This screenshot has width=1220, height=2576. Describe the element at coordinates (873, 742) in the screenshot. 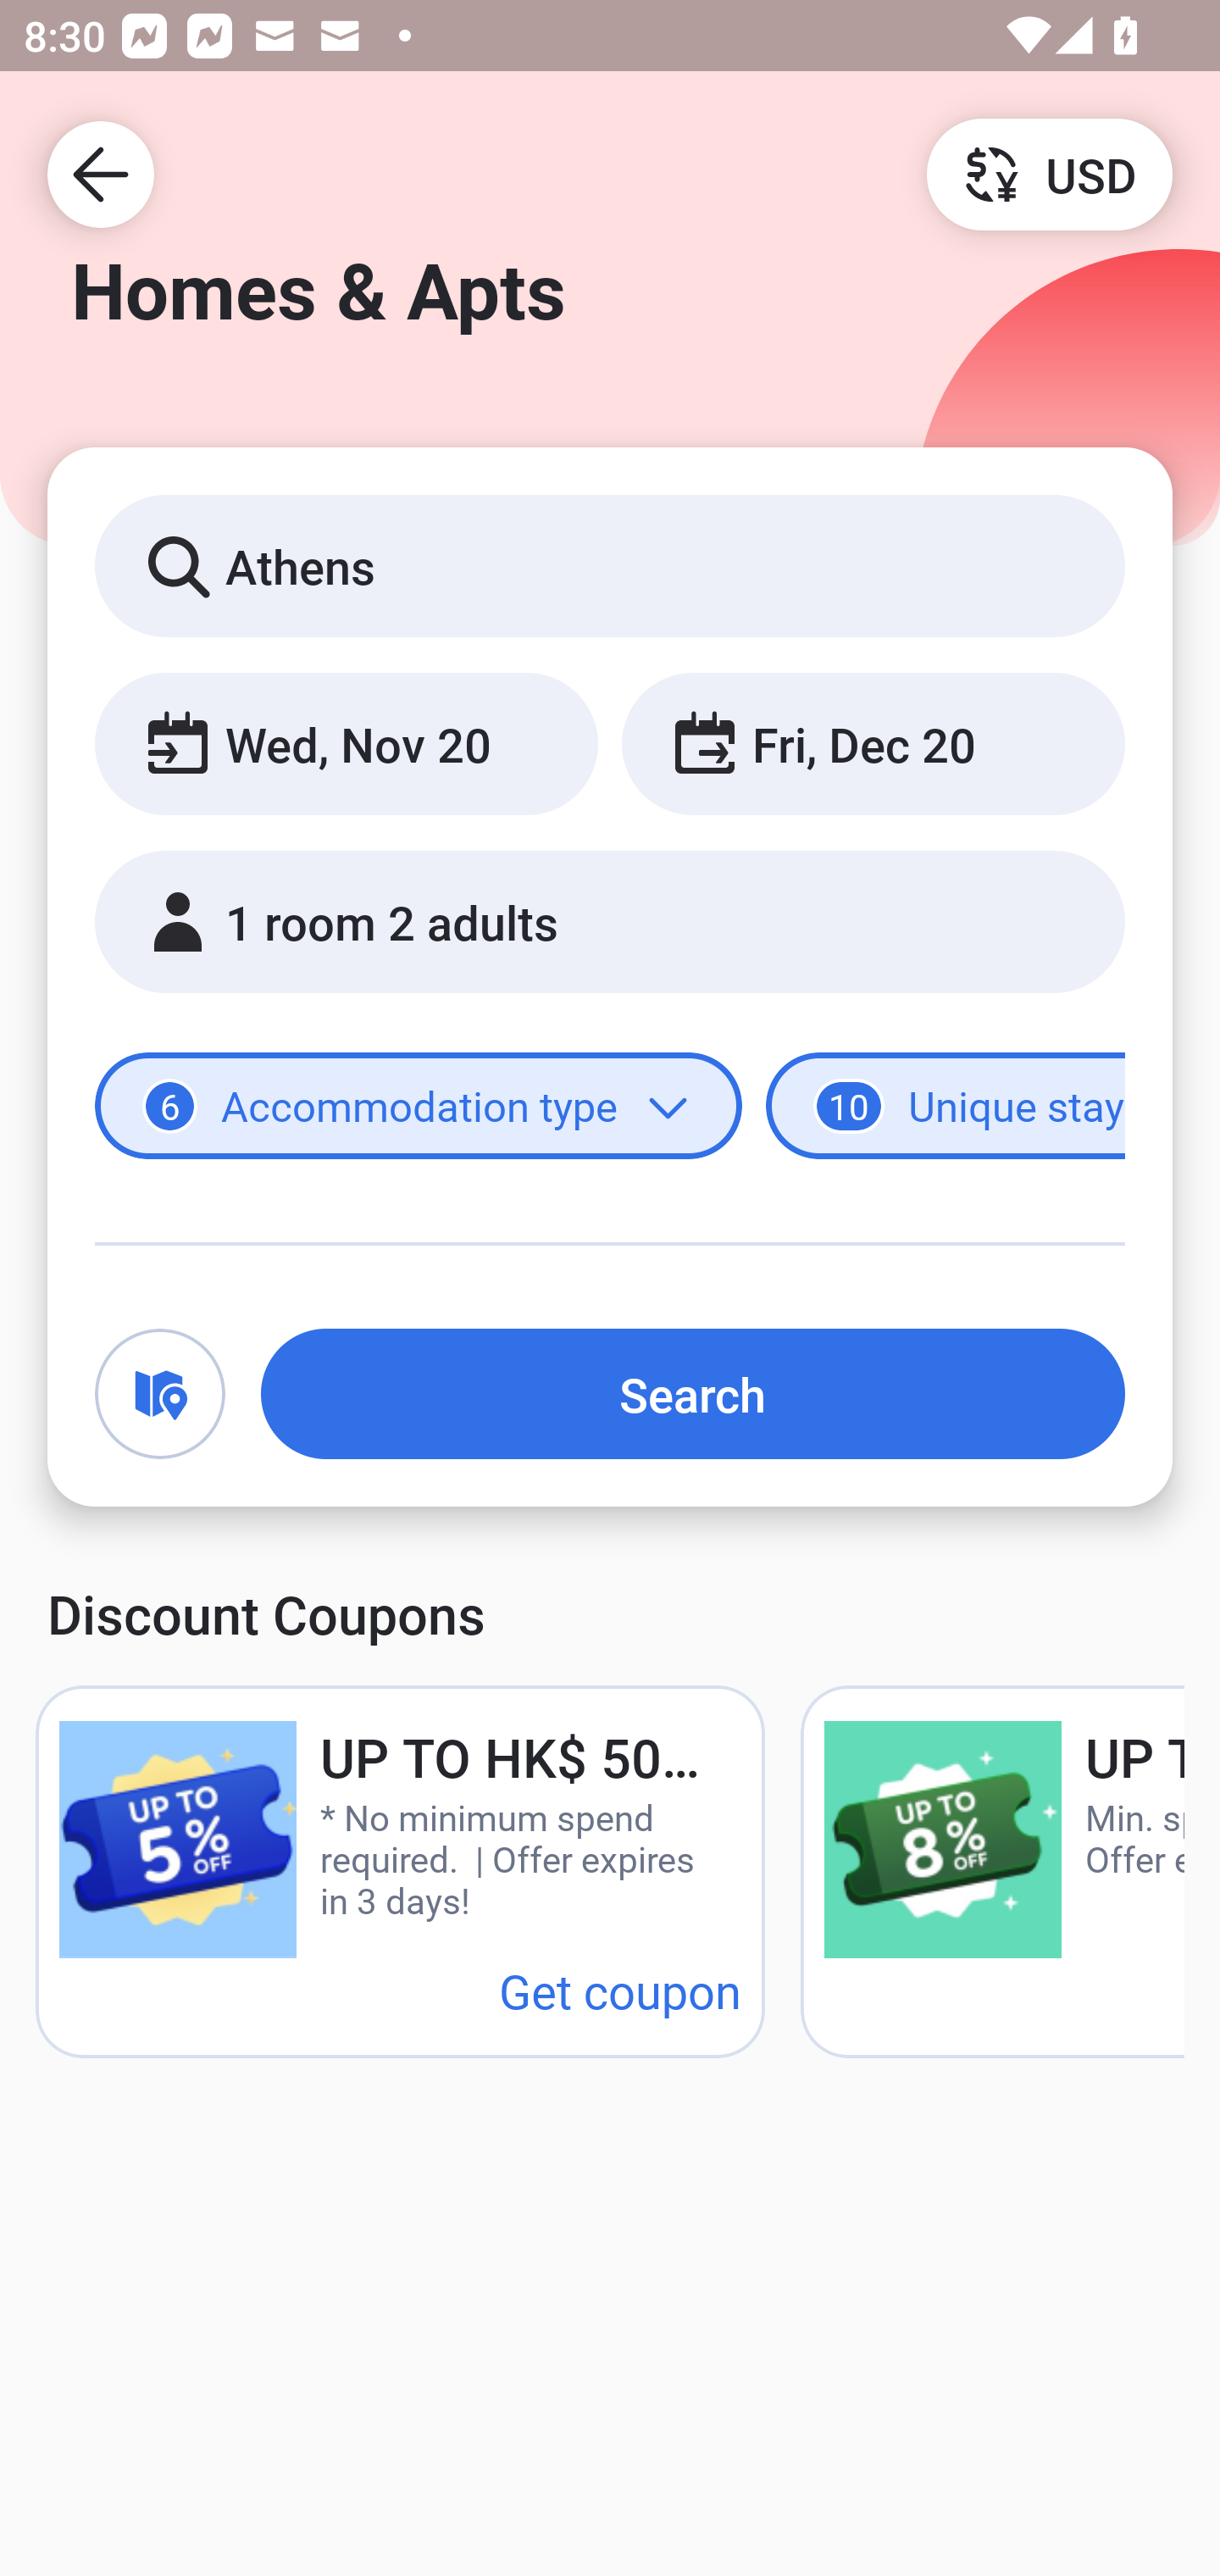

I see `Fri, Dec 20` at that location.